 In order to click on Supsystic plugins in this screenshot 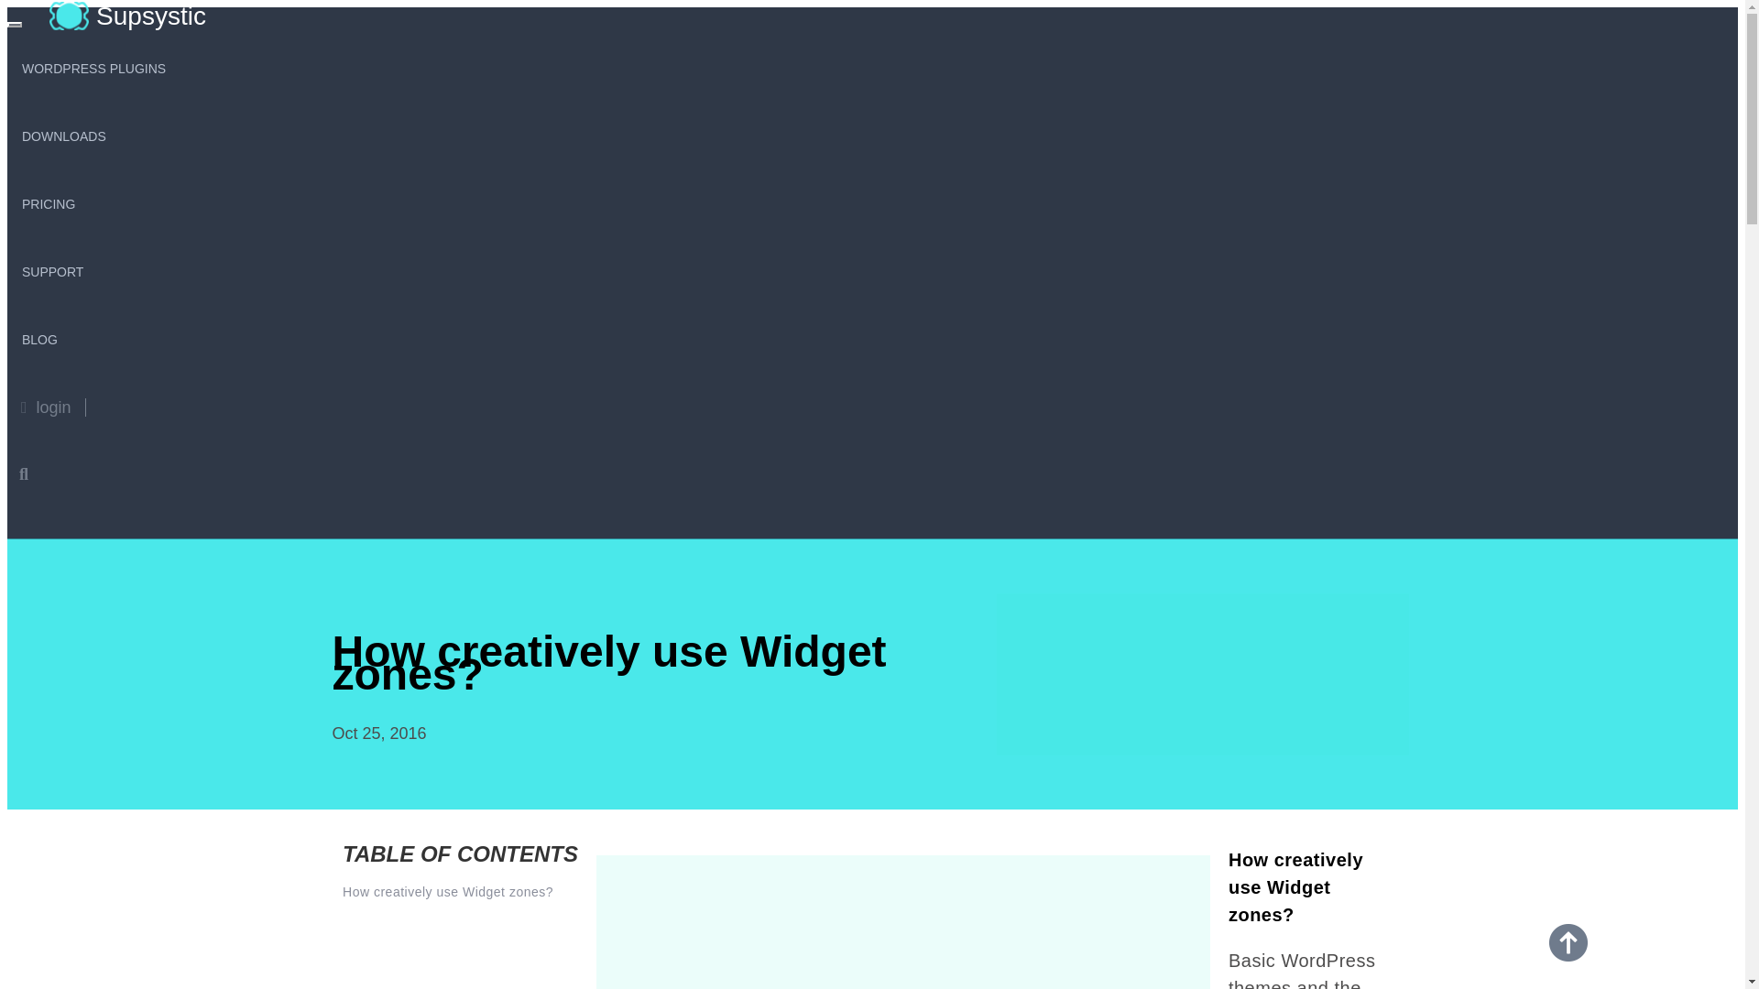, I will do `click(912, 922)`.